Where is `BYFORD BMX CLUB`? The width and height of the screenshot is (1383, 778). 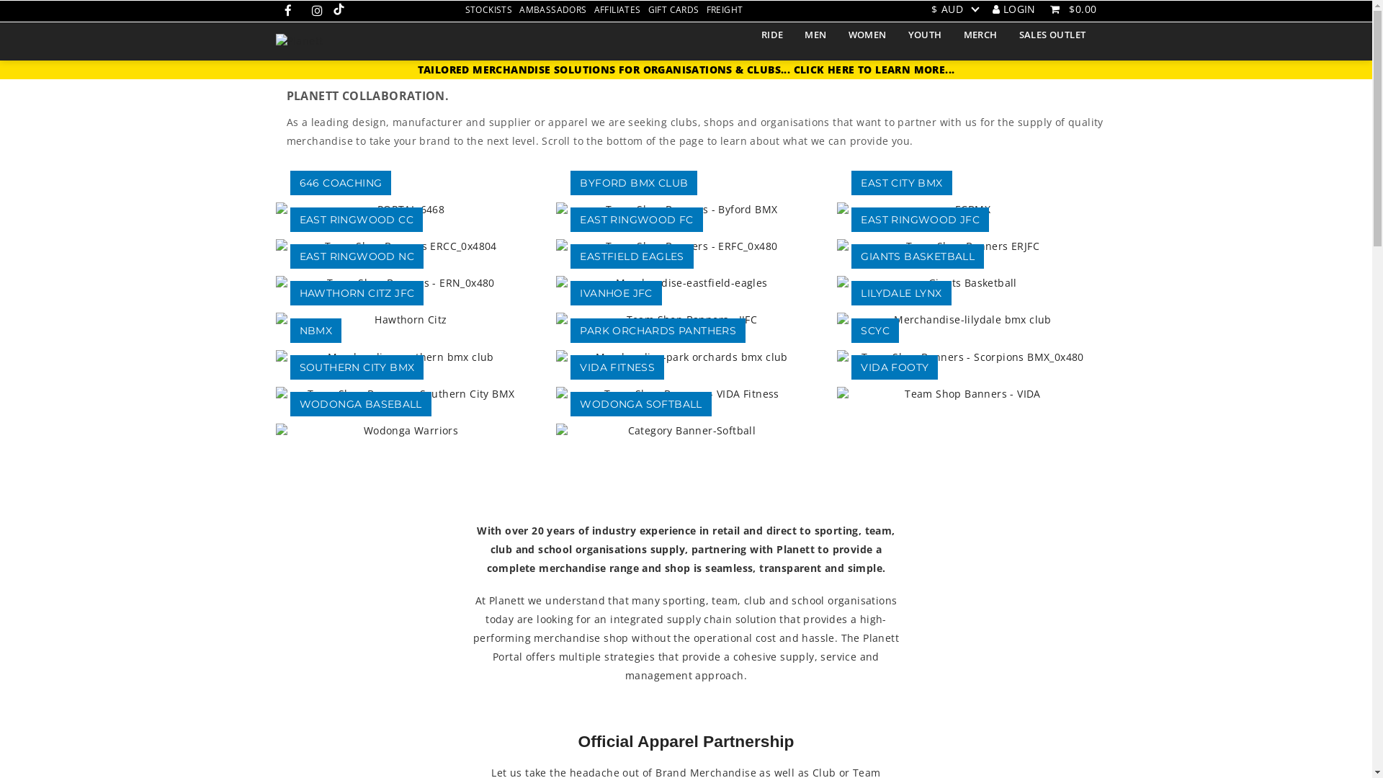 BYFORD BMX CLUB is located at coordinates (634, 182).